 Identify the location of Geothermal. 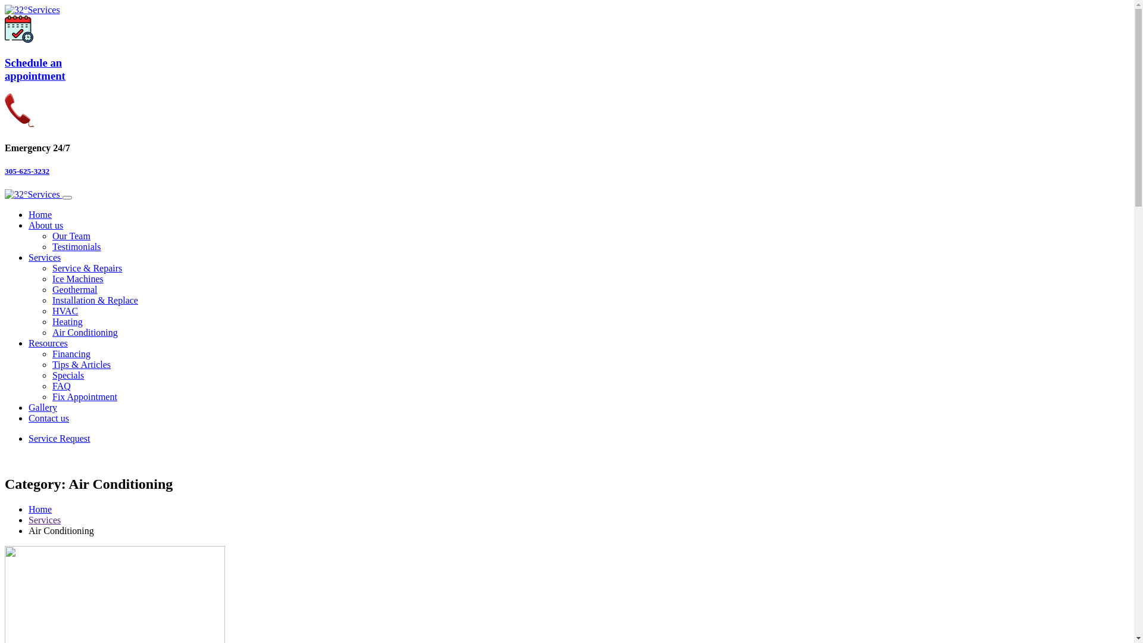
(75, 289).